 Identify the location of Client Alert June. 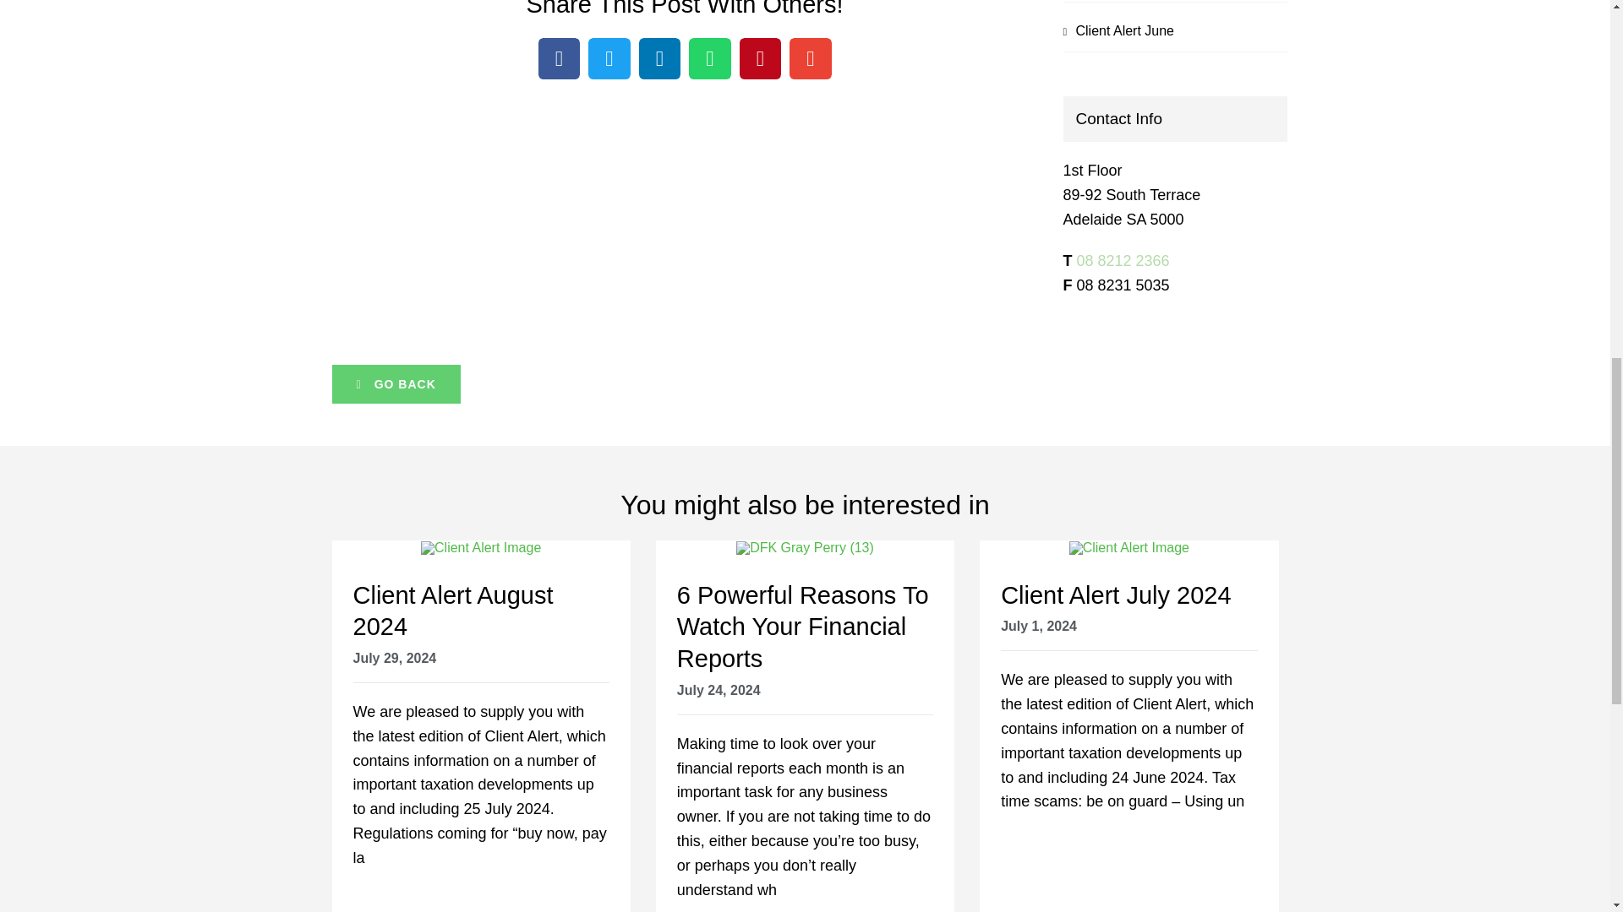
(1124, 30).